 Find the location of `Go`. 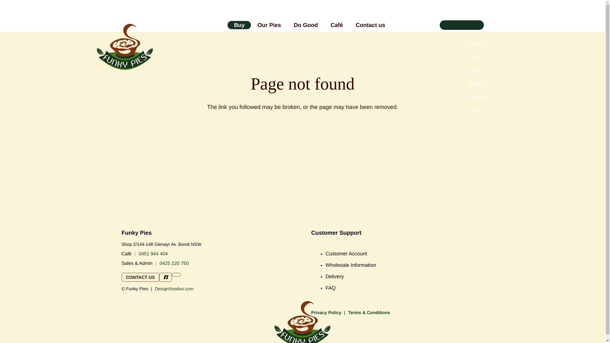

Go is located at coordinates (438, 40).